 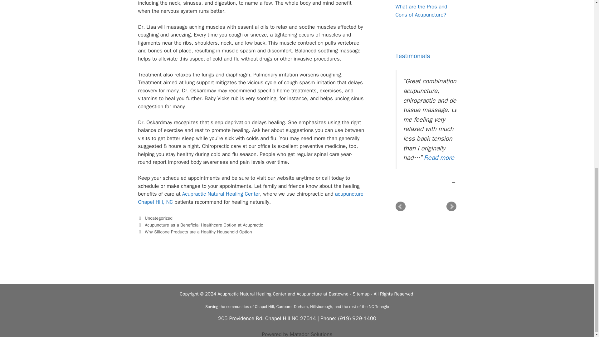 I want to click on Uncategorized, so click(x=158, y=218).